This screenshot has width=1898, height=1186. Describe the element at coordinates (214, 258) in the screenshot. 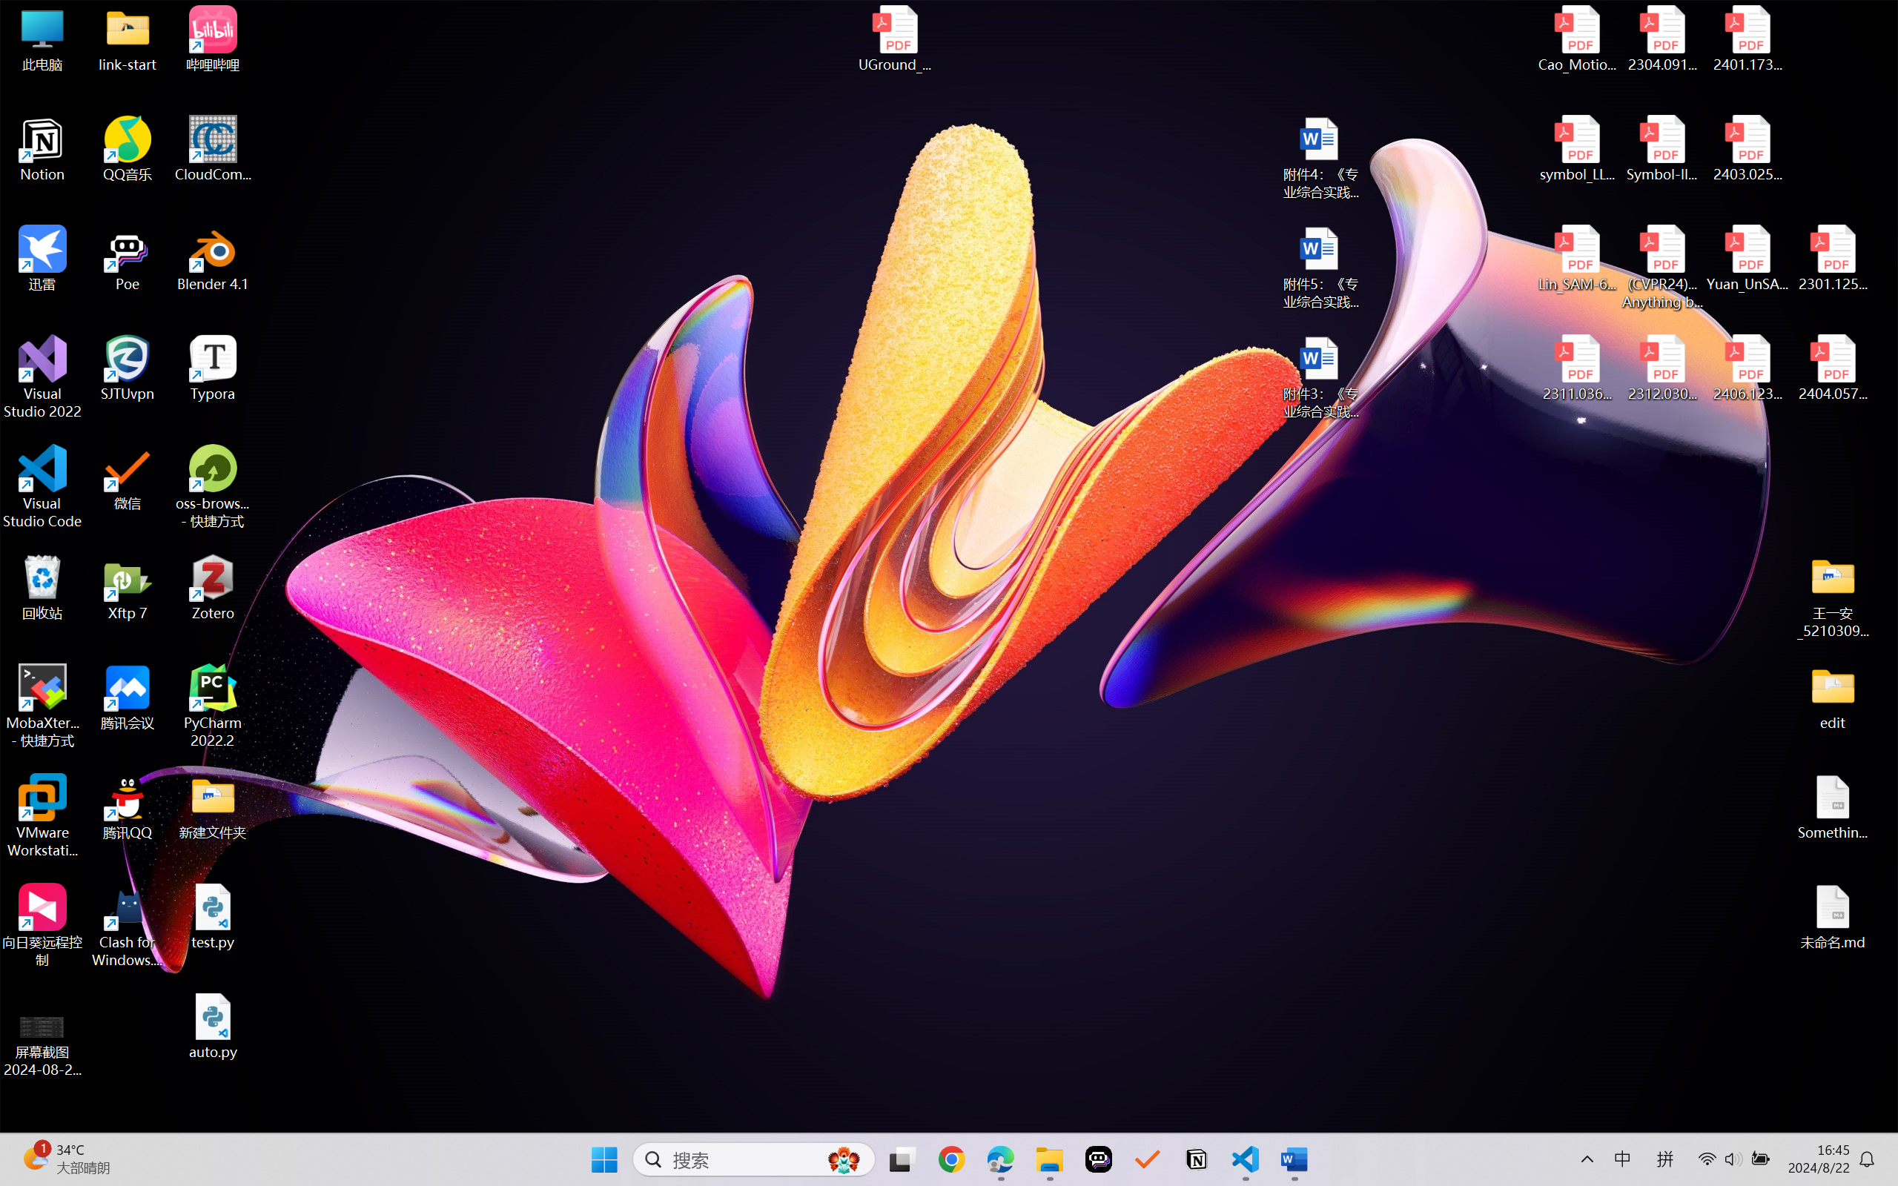

I see `Blender 4.1` at that location.